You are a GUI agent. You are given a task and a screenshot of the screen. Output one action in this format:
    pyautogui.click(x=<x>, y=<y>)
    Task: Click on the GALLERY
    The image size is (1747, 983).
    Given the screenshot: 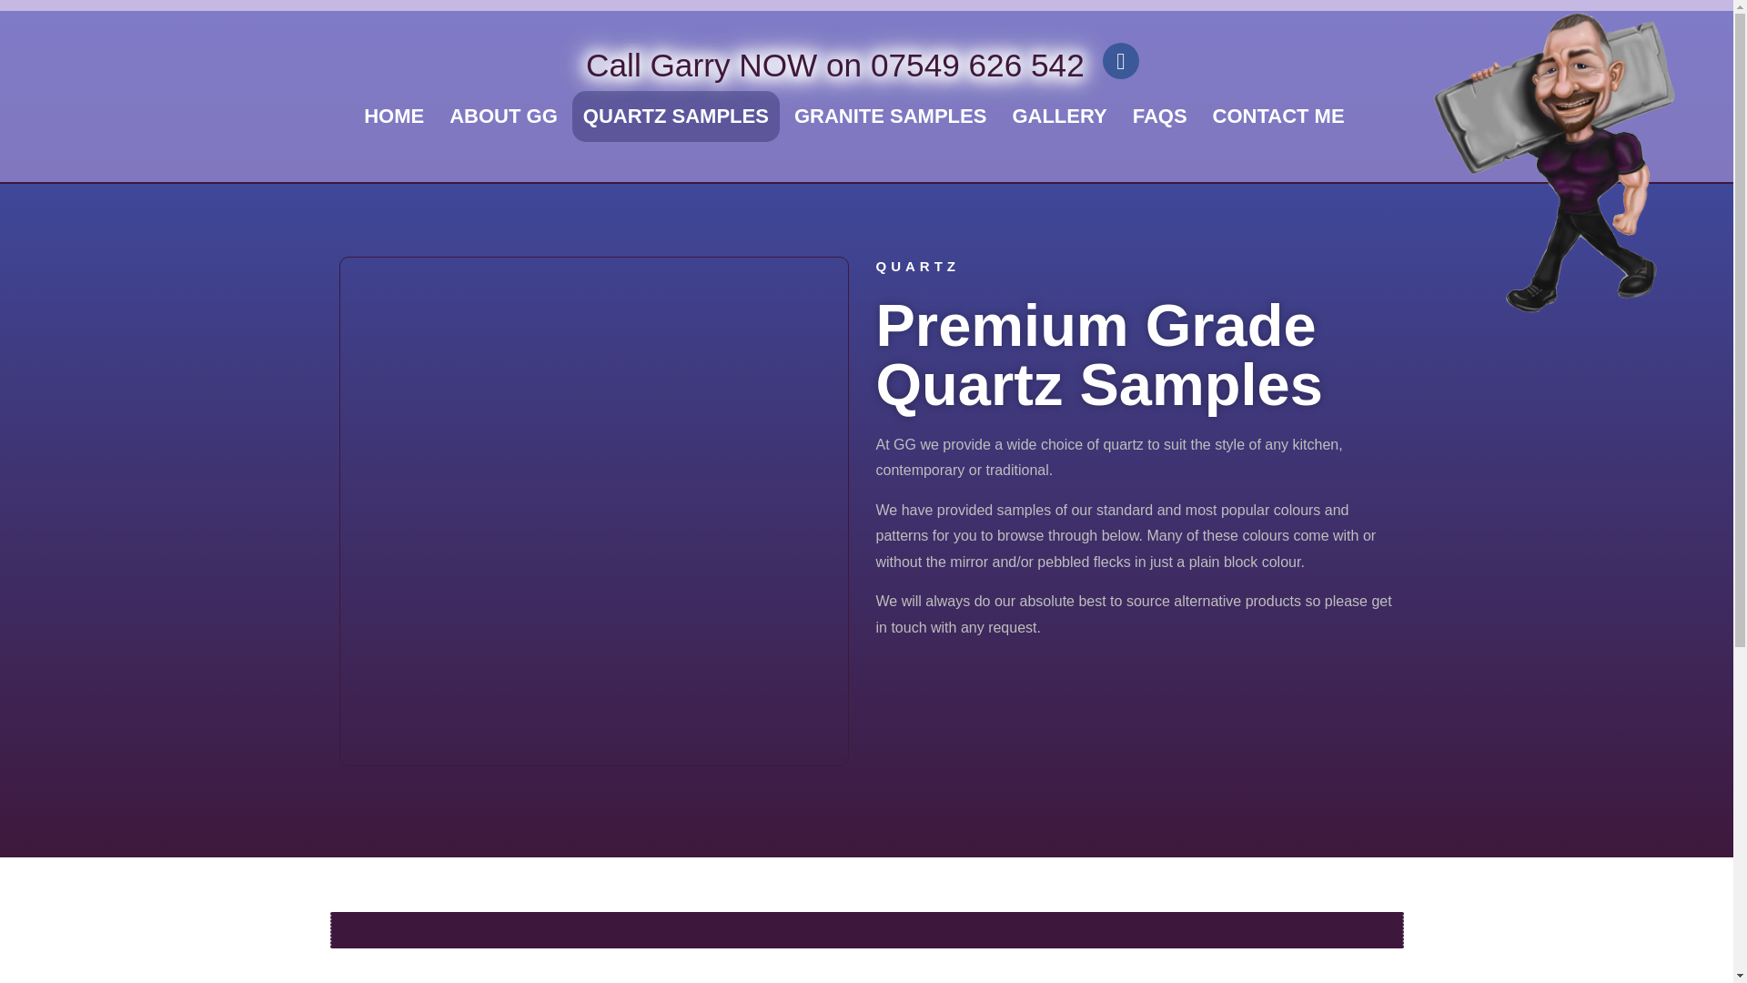 What is the action you would take?
    pyautogui.click(x=1059, y=117)
    